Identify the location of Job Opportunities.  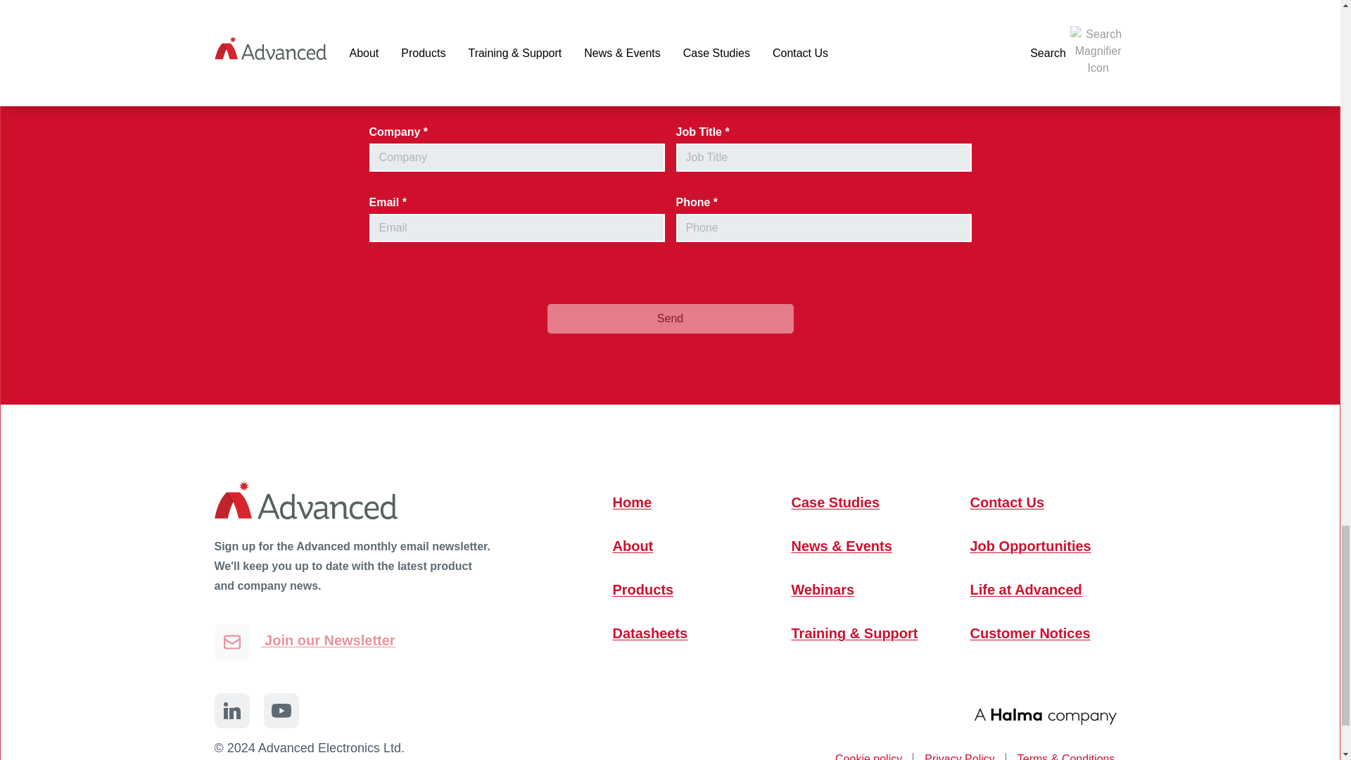
(1041, 546).